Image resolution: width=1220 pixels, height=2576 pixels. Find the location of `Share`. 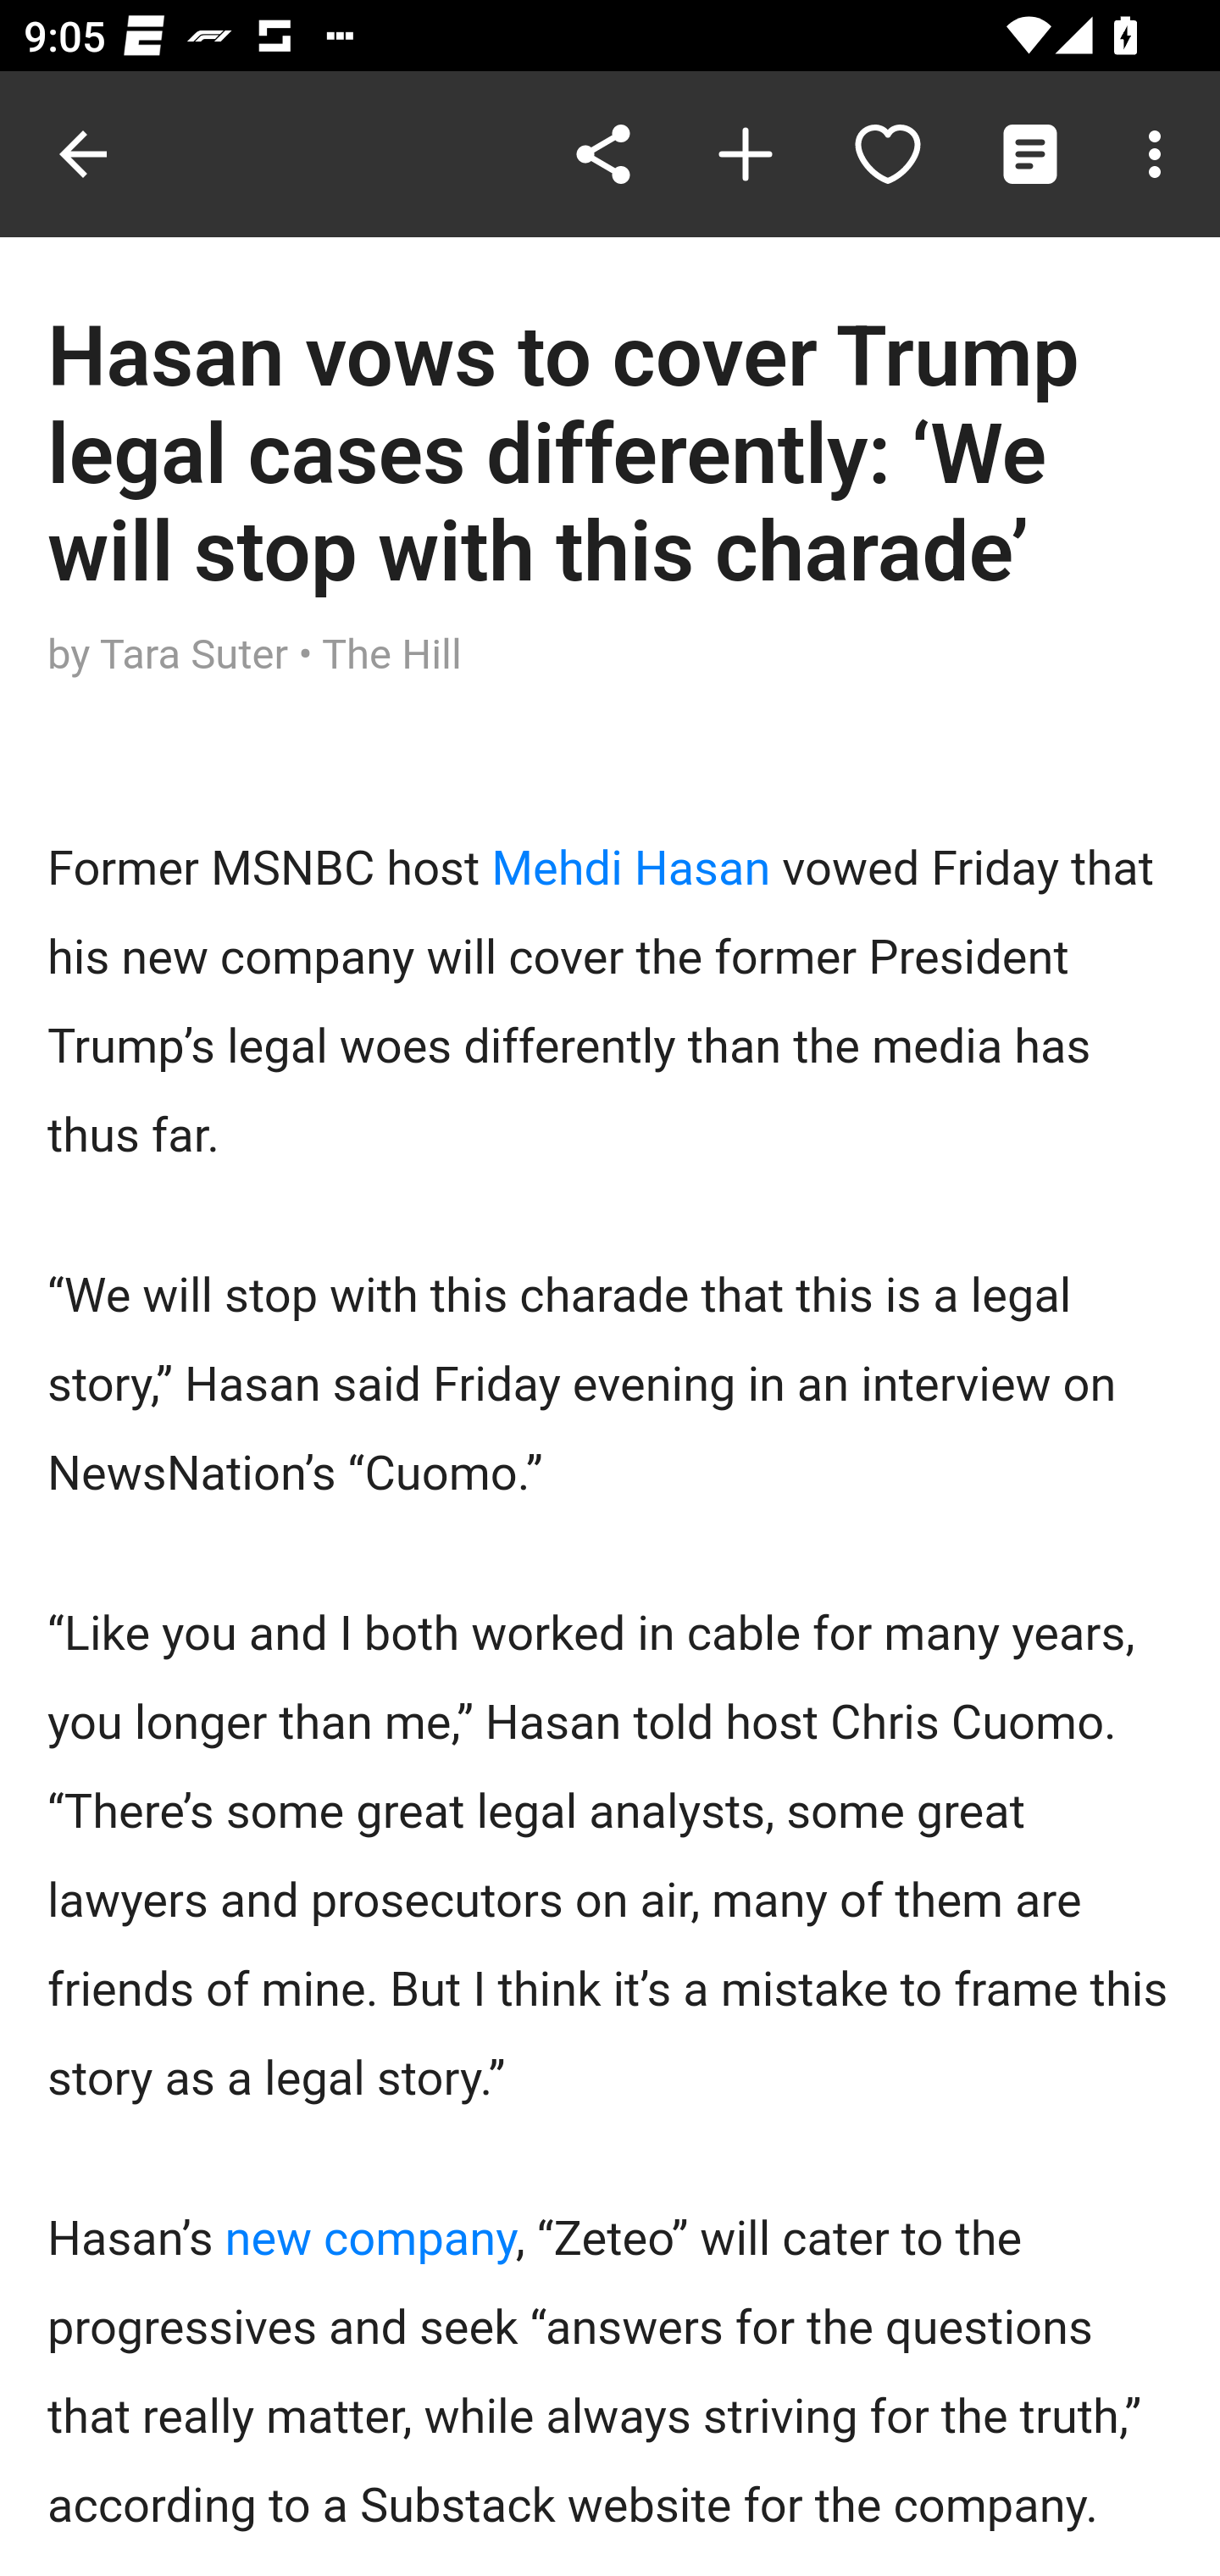

Share is located at coordinates (603, 154).